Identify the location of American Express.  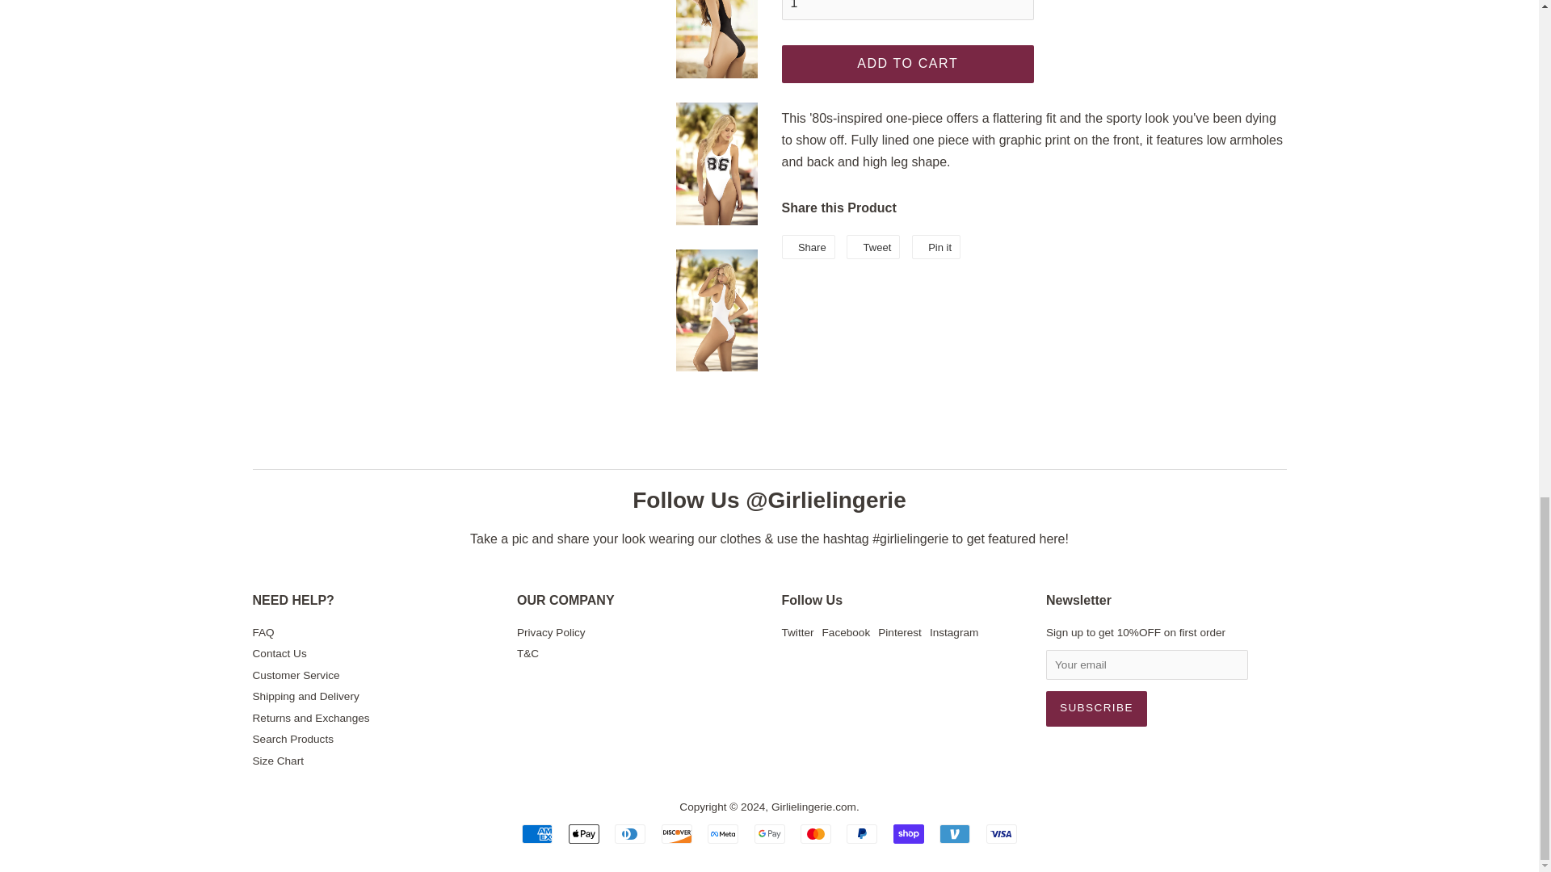
(536, 833).